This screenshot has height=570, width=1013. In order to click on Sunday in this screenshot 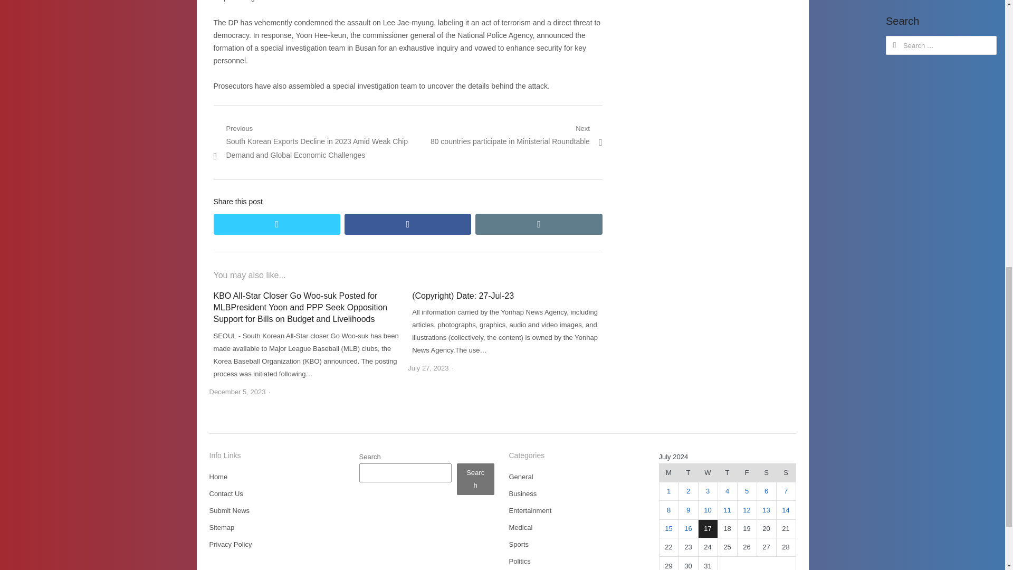, I will do `click(785, 472)`.